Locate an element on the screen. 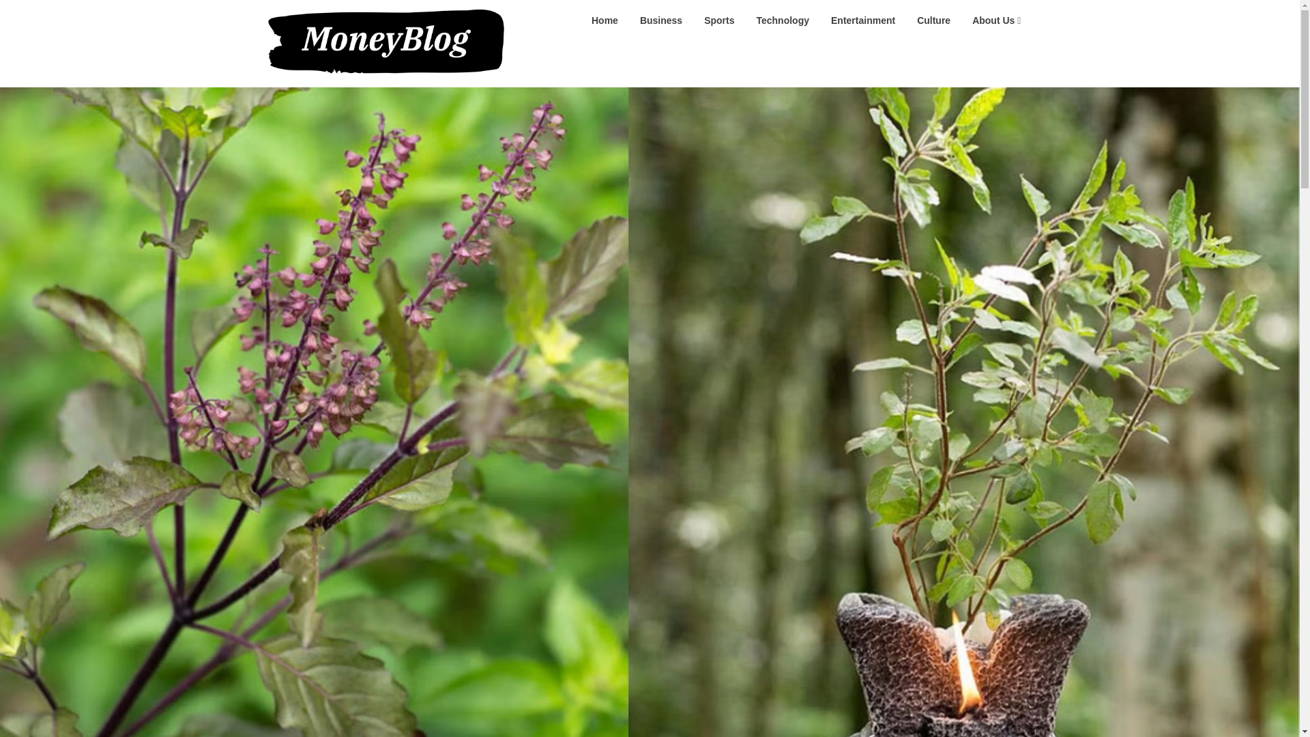  About Us is located at coordinates (996, 20).